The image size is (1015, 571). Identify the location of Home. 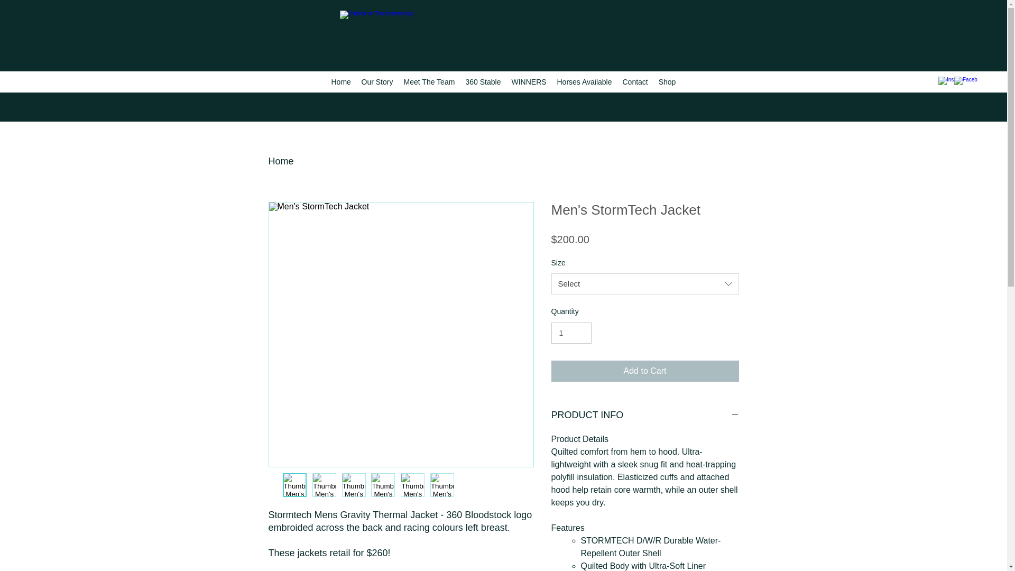
(340, 82).